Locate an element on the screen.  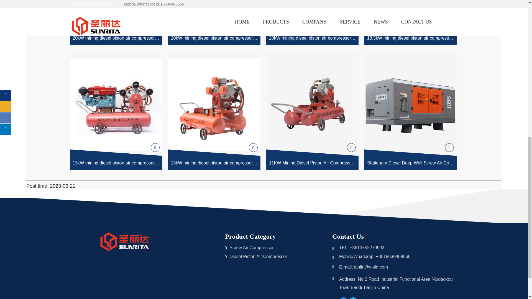
20kW mining diesel piston air compressor 2V4.0-5 is located at coordinates (313, 22).